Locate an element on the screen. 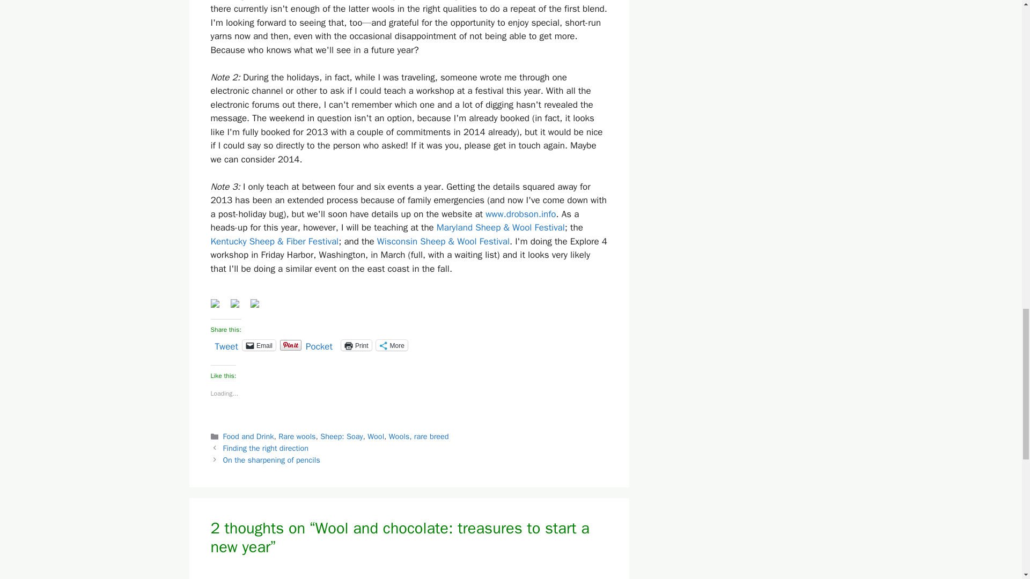  Click to print is located at coordinates (356, 345).